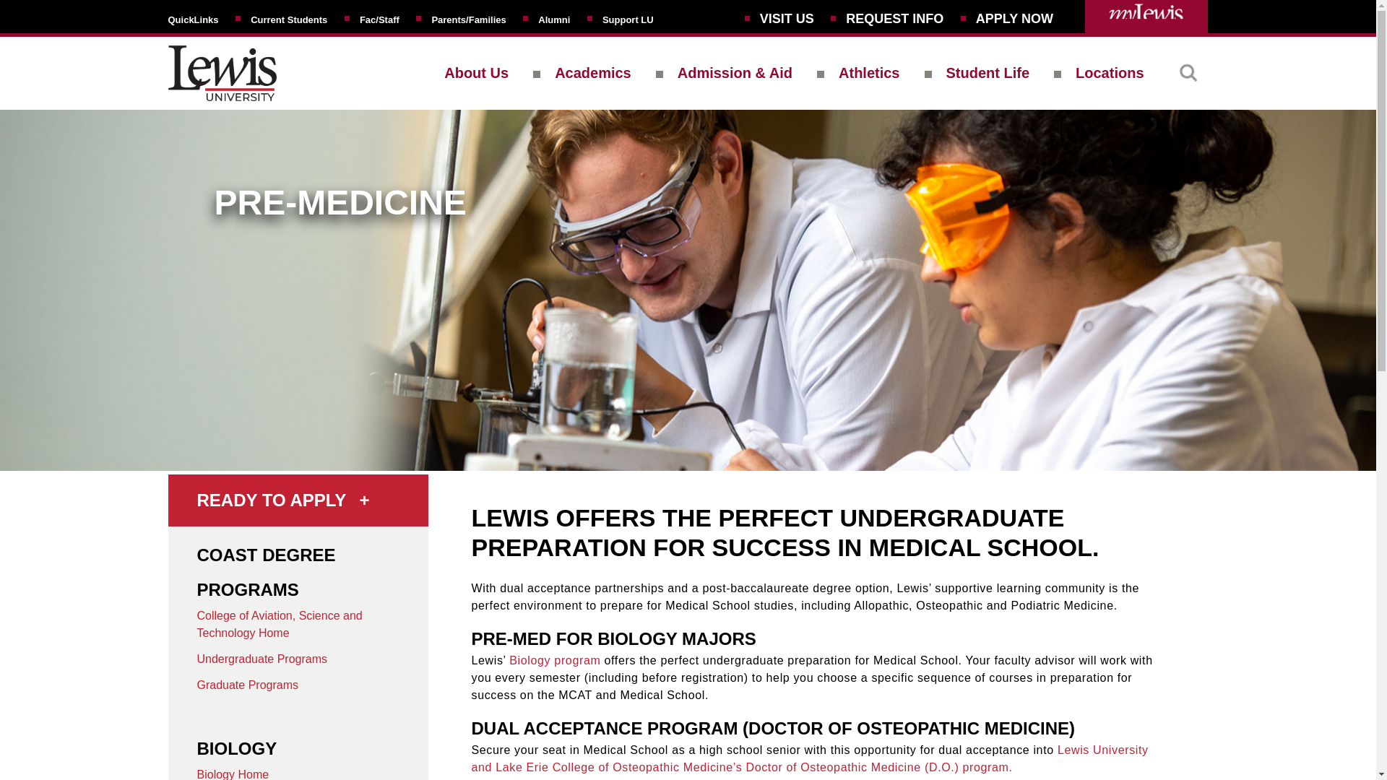  What do you see at coordinates (787, 19) in the screenshot?
I see `VISIT US` at bounding box center [787, 19].